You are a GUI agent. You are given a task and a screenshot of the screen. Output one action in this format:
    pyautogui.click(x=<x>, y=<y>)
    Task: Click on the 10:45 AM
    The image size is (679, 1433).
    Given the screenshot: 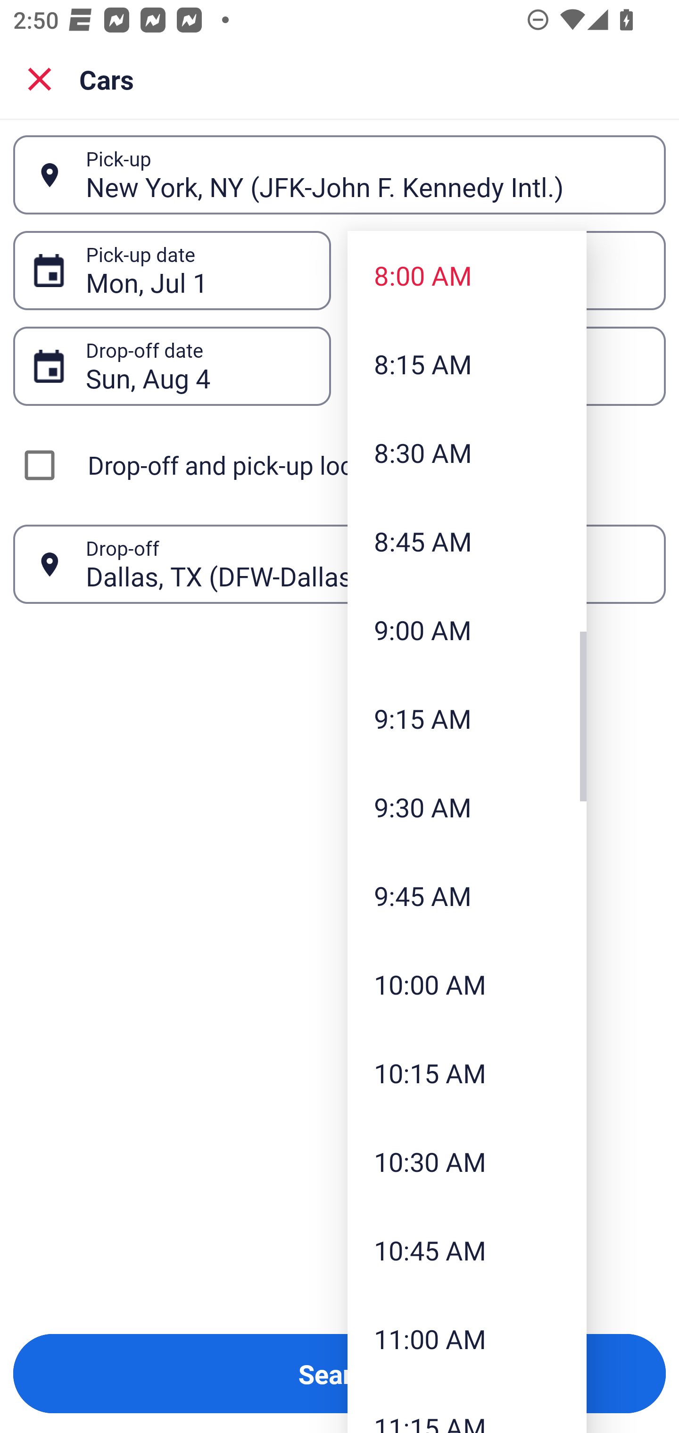 What is the action you would take?
    pyautogui.click(x=467, y=1249)
    